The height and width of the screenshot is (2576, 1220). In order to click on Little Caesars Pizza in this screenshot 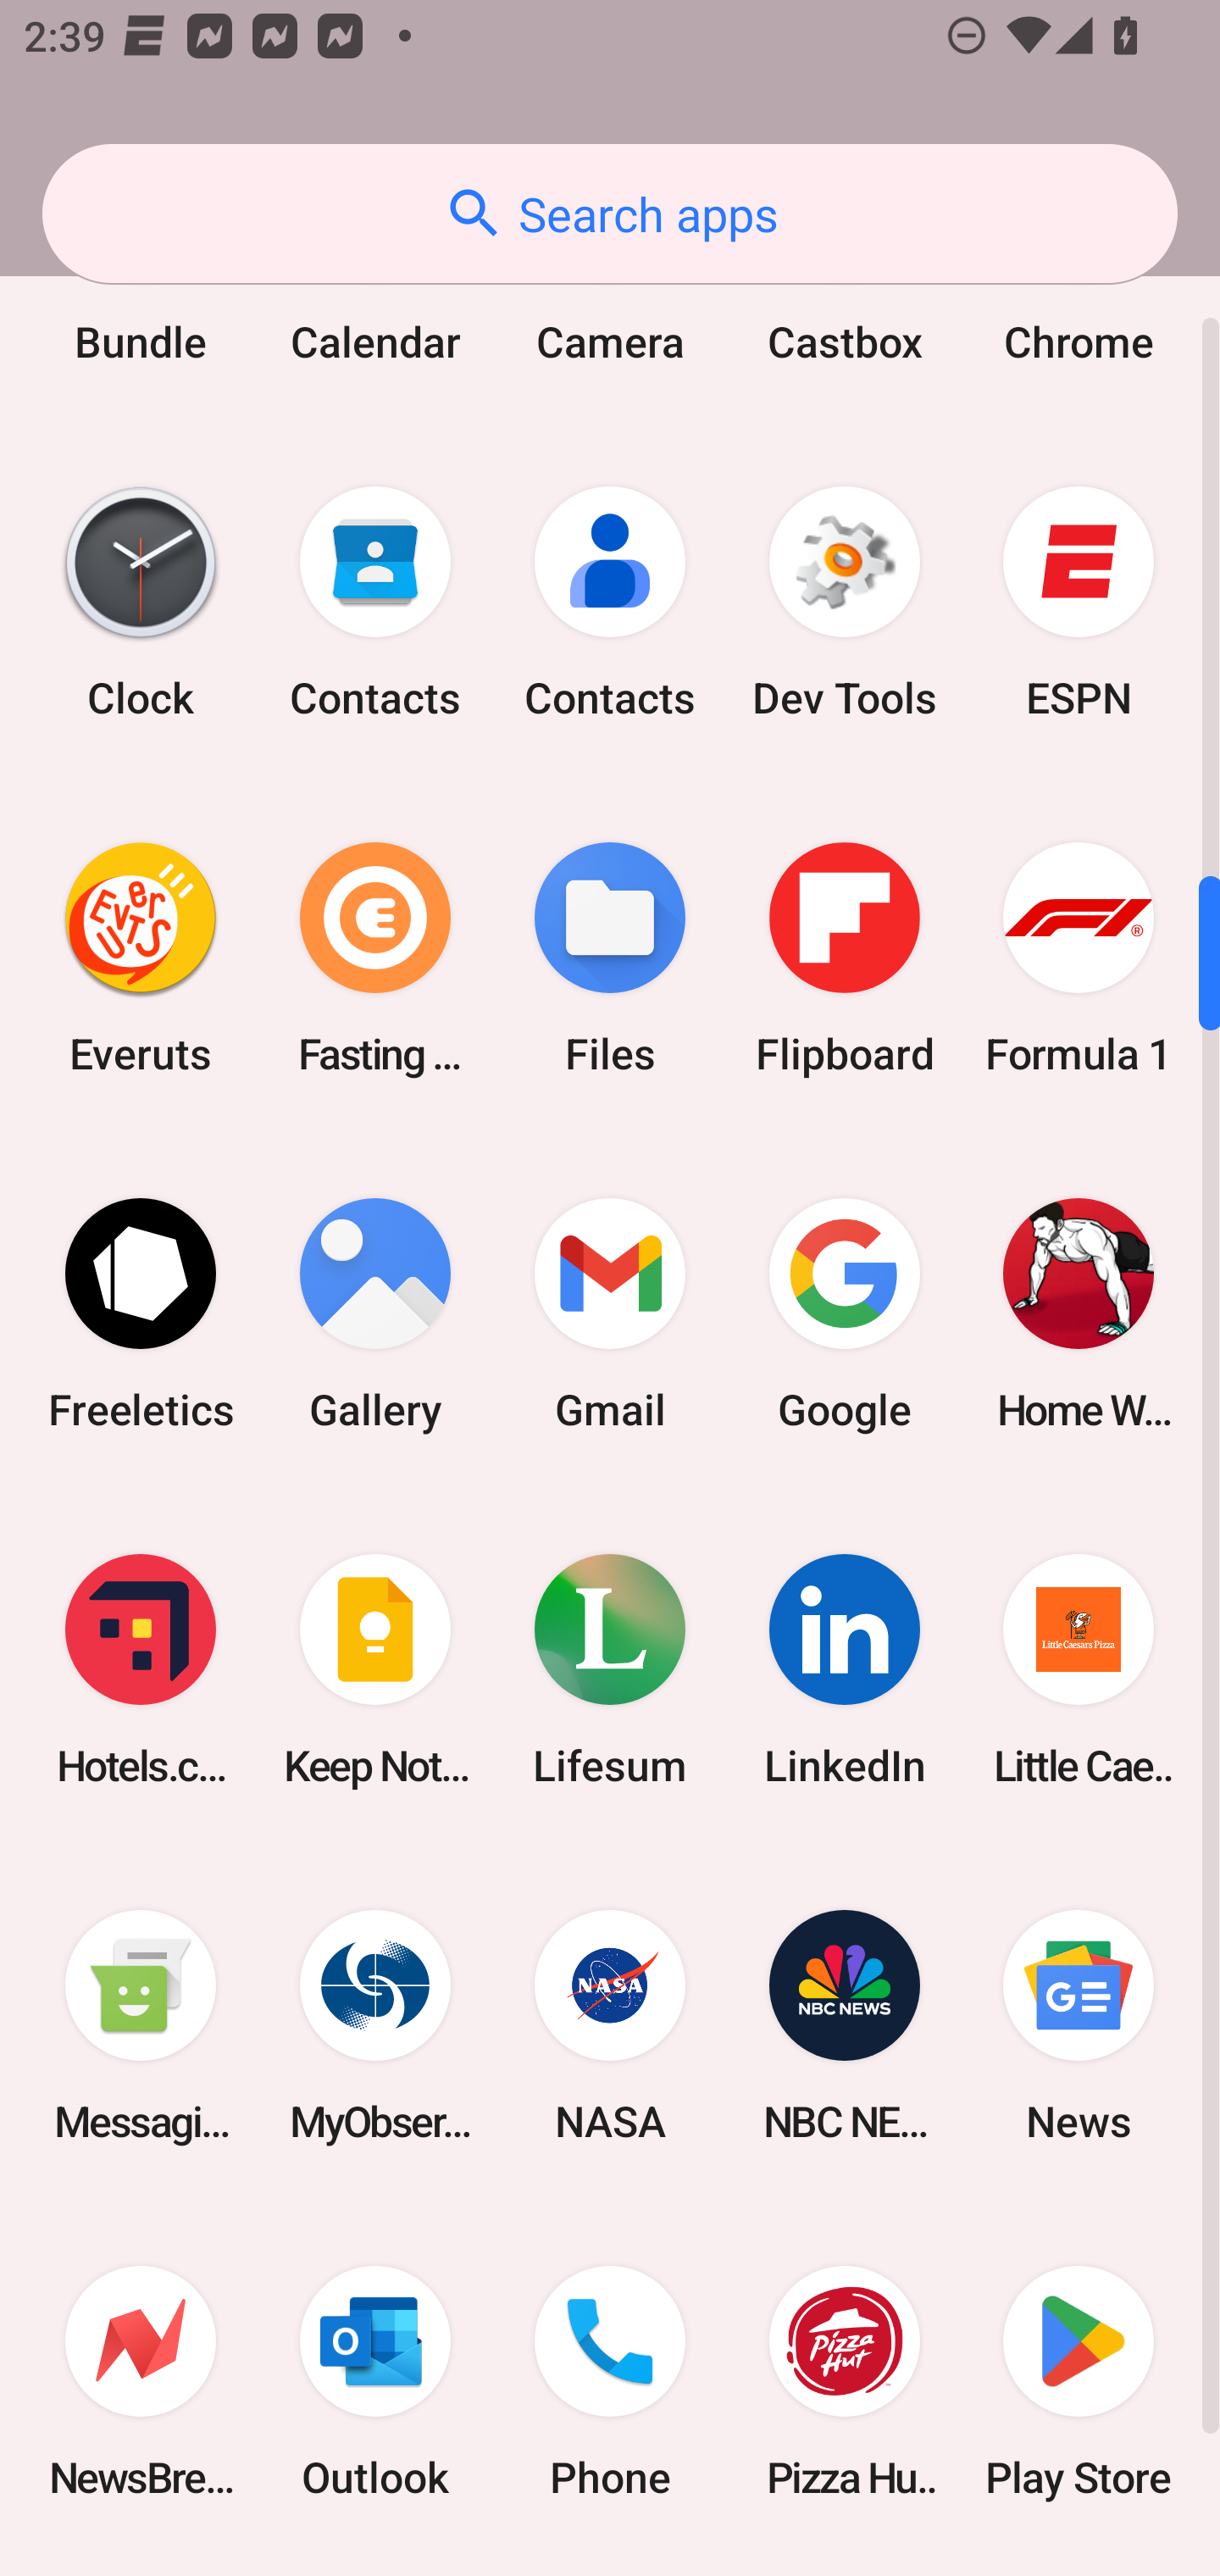, I will do `click(1079, 1669)`.